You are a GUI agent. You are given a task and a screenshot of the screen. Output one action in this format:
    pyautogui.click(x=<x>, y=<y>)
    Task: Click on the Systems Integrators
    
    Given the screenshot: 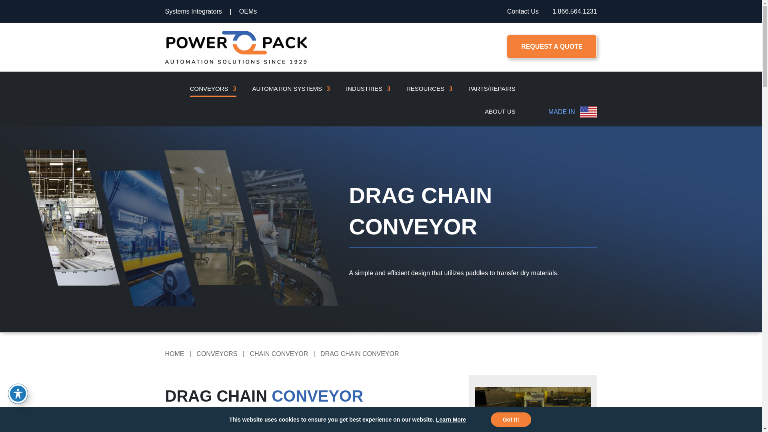 What is the action you would take?
    pyautogui.click(x=193, y=11)
    